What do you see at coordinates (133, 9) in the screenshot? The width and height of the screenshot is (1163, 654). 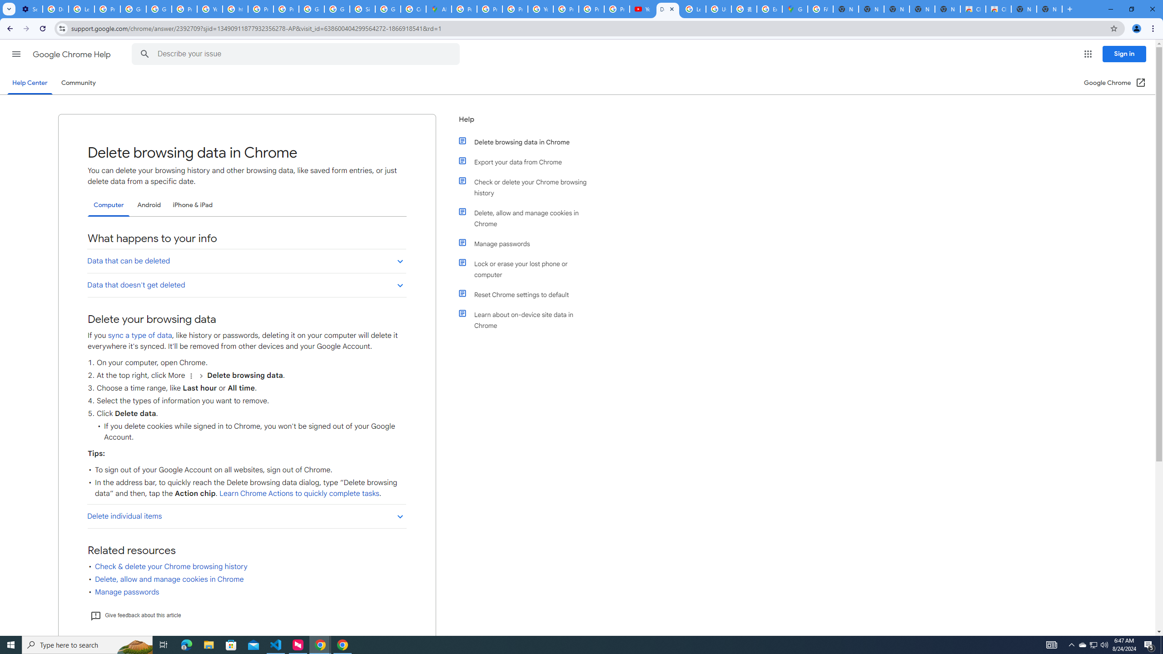 I see `Google Account Help` at bounding box center [133, 9].